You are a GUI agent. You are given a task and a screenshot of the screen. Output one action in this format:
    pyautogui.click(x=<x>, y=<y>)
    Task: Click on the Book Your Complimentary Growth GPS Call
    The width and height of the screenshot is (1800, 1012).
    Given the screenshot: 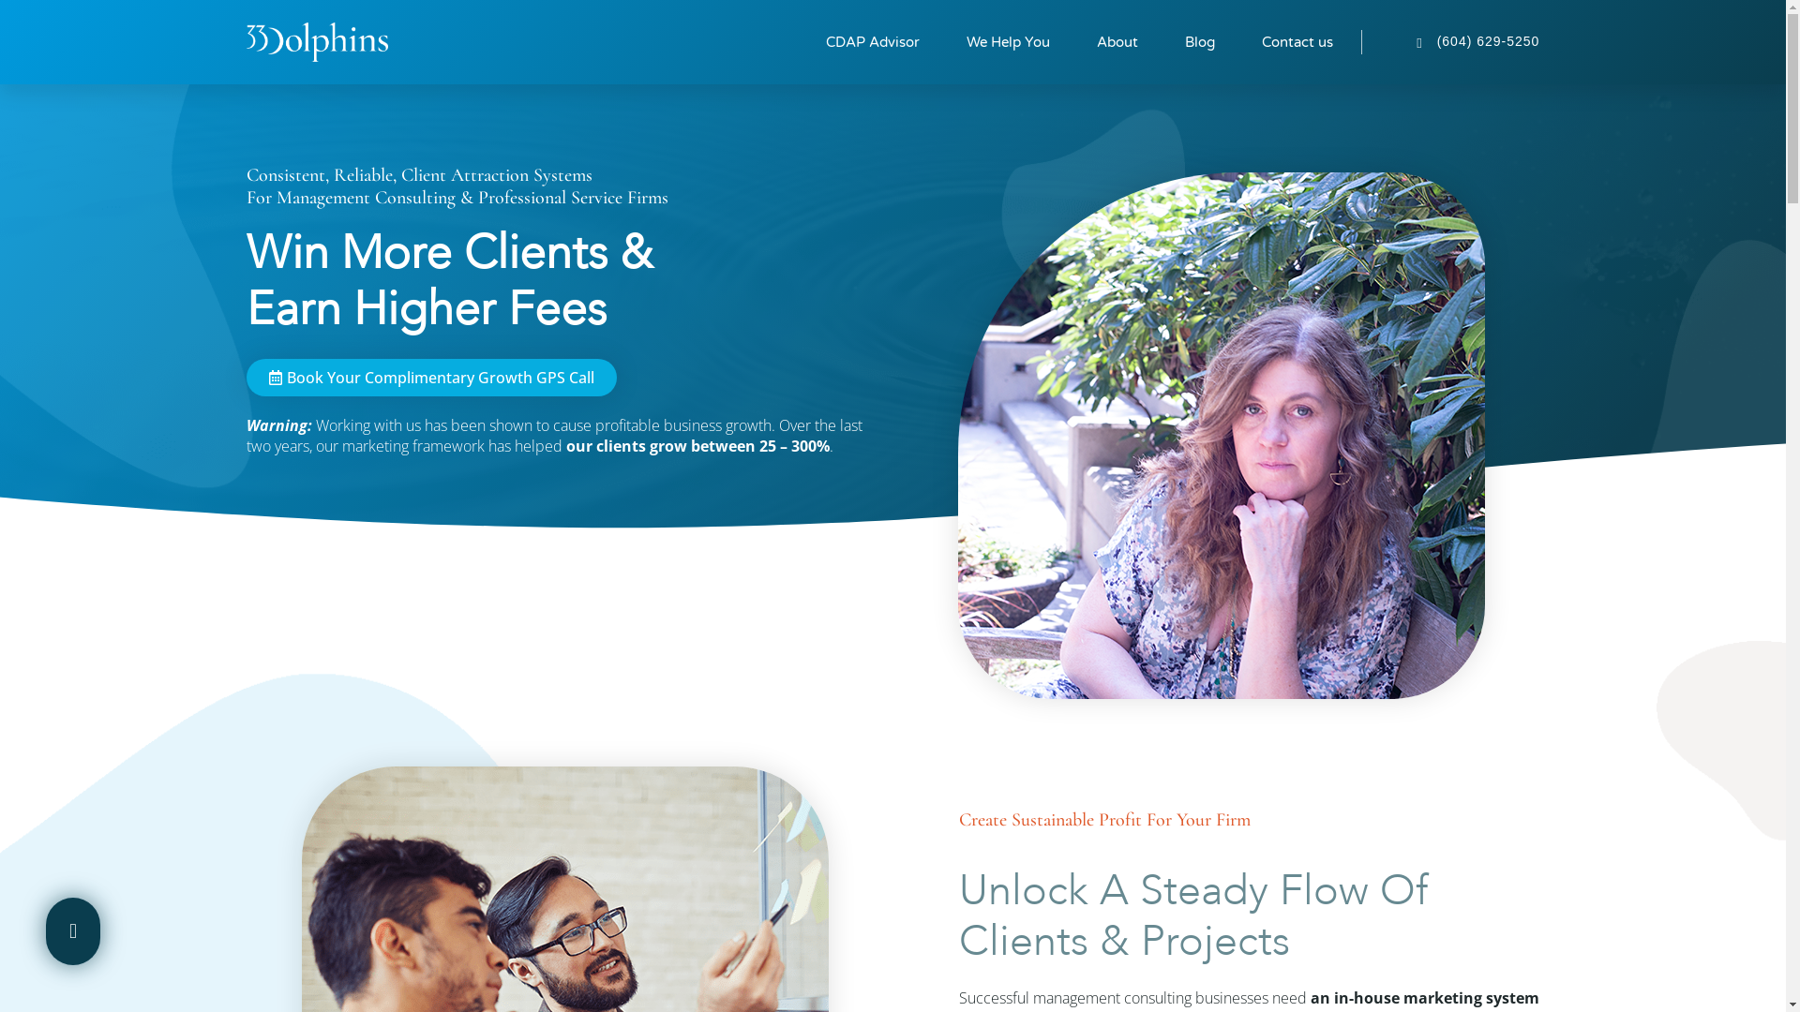 What is the action you would take?
    pyautogui.click(x=431, y=378)
    